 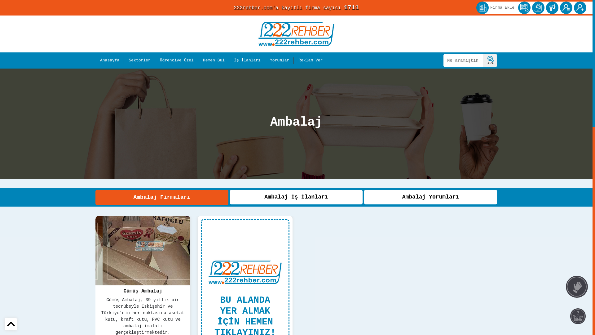 I want to click on Anasayfa, so click(x=110, y=60).